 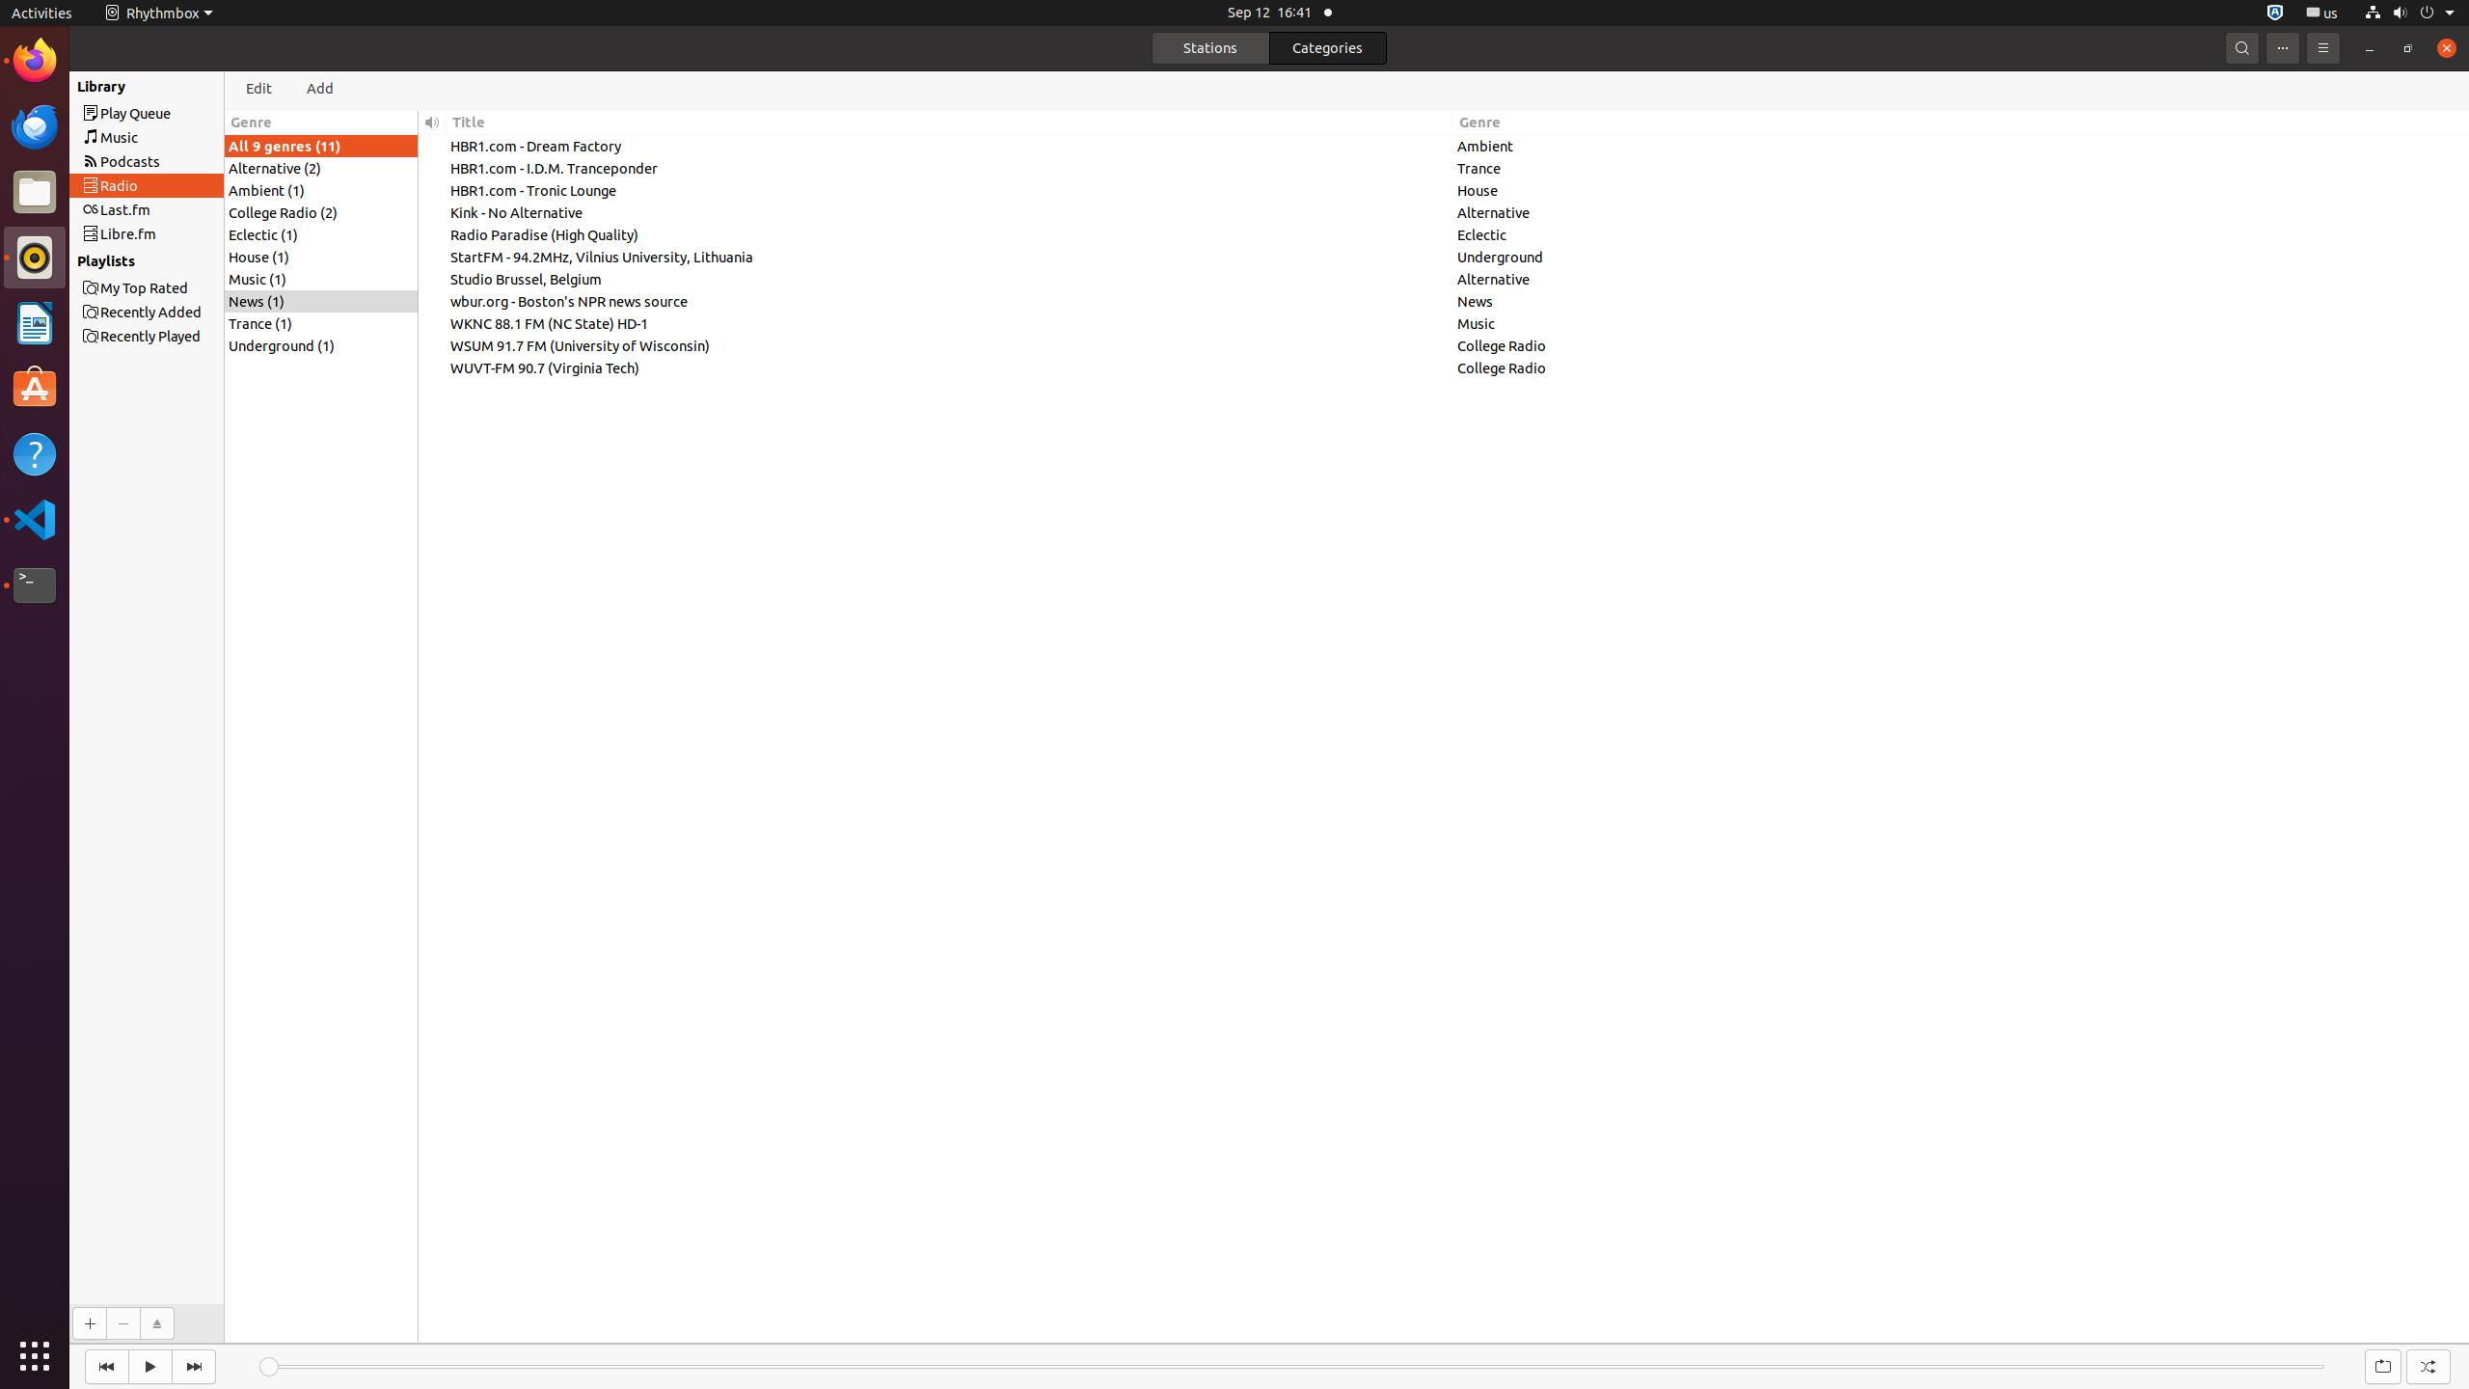 I want to click on Underground (1), so click(x=321, y=345).